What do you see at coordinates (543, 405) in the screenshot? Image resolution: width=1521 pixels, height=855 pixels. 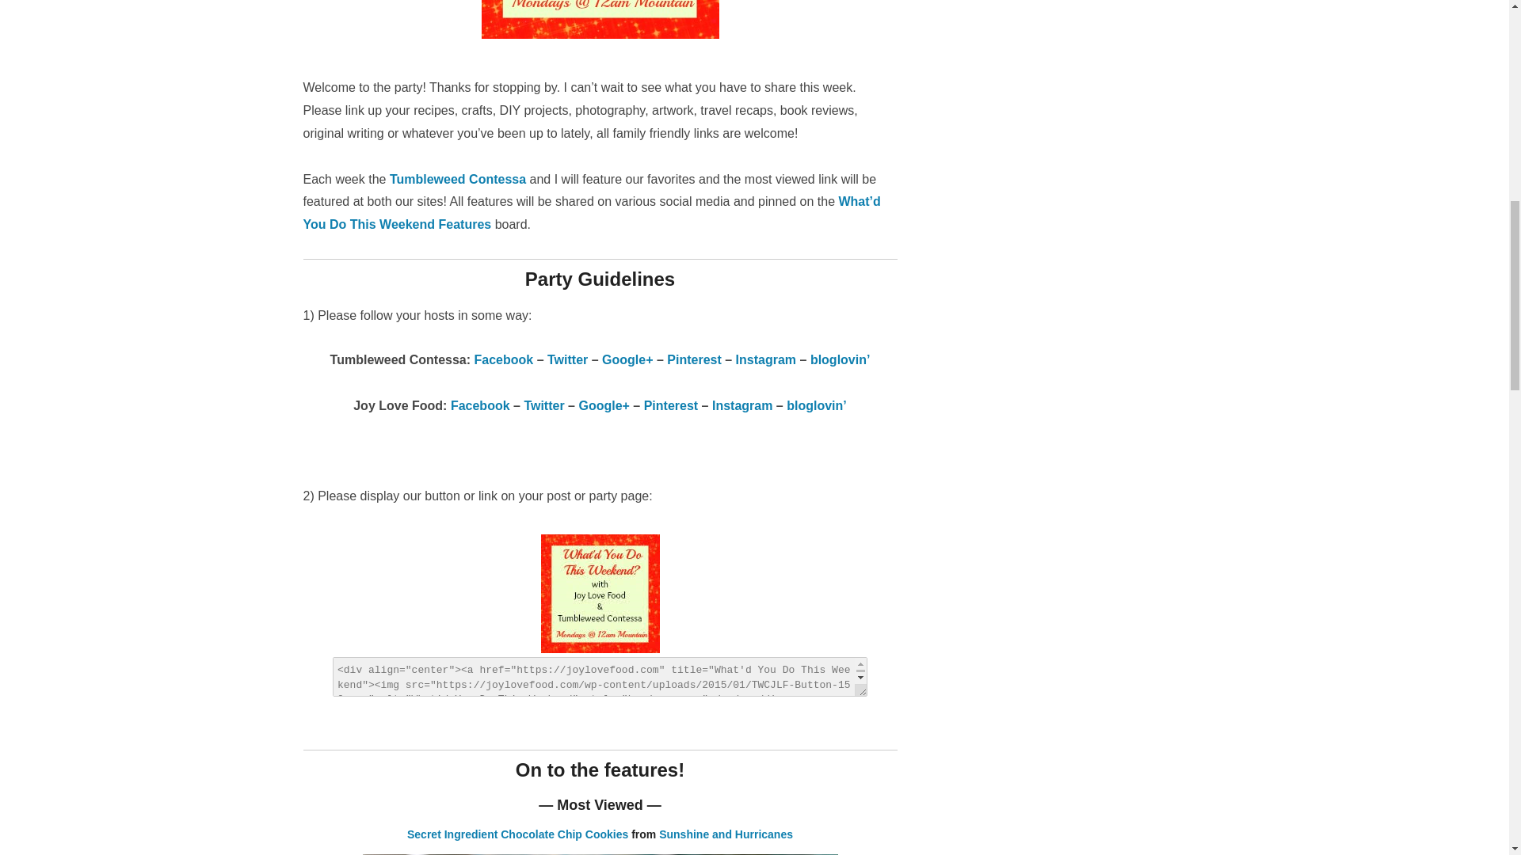 I see `Twitter` at bounding box center [543, 405].